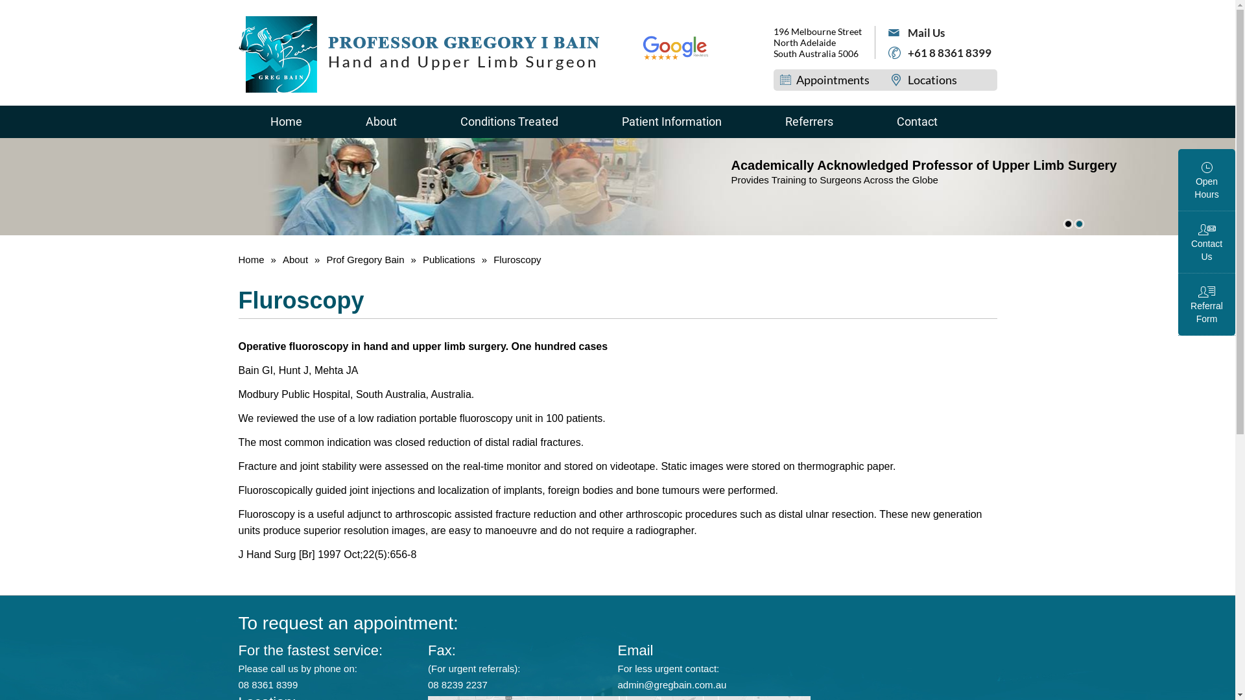  Describe the element at coordinates (1207, 180) in the screenshot. I see `Open
Hours` at that location.